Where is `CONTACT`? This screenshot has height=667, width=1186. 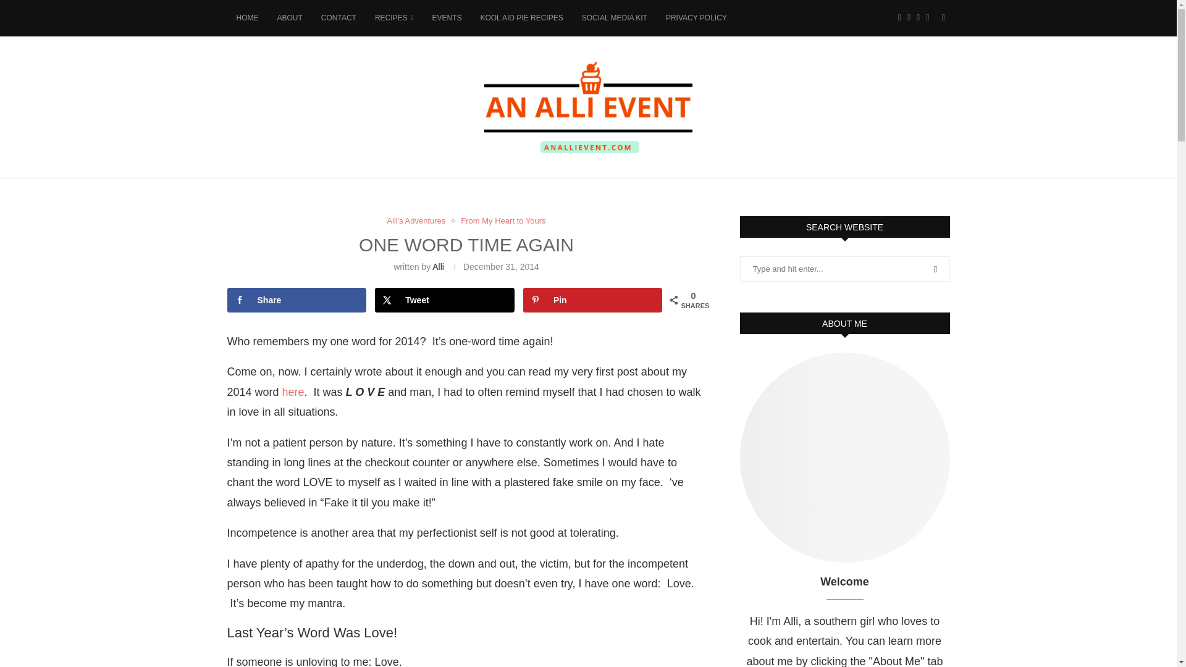 CONTACT is located at coordinates (339, 19).